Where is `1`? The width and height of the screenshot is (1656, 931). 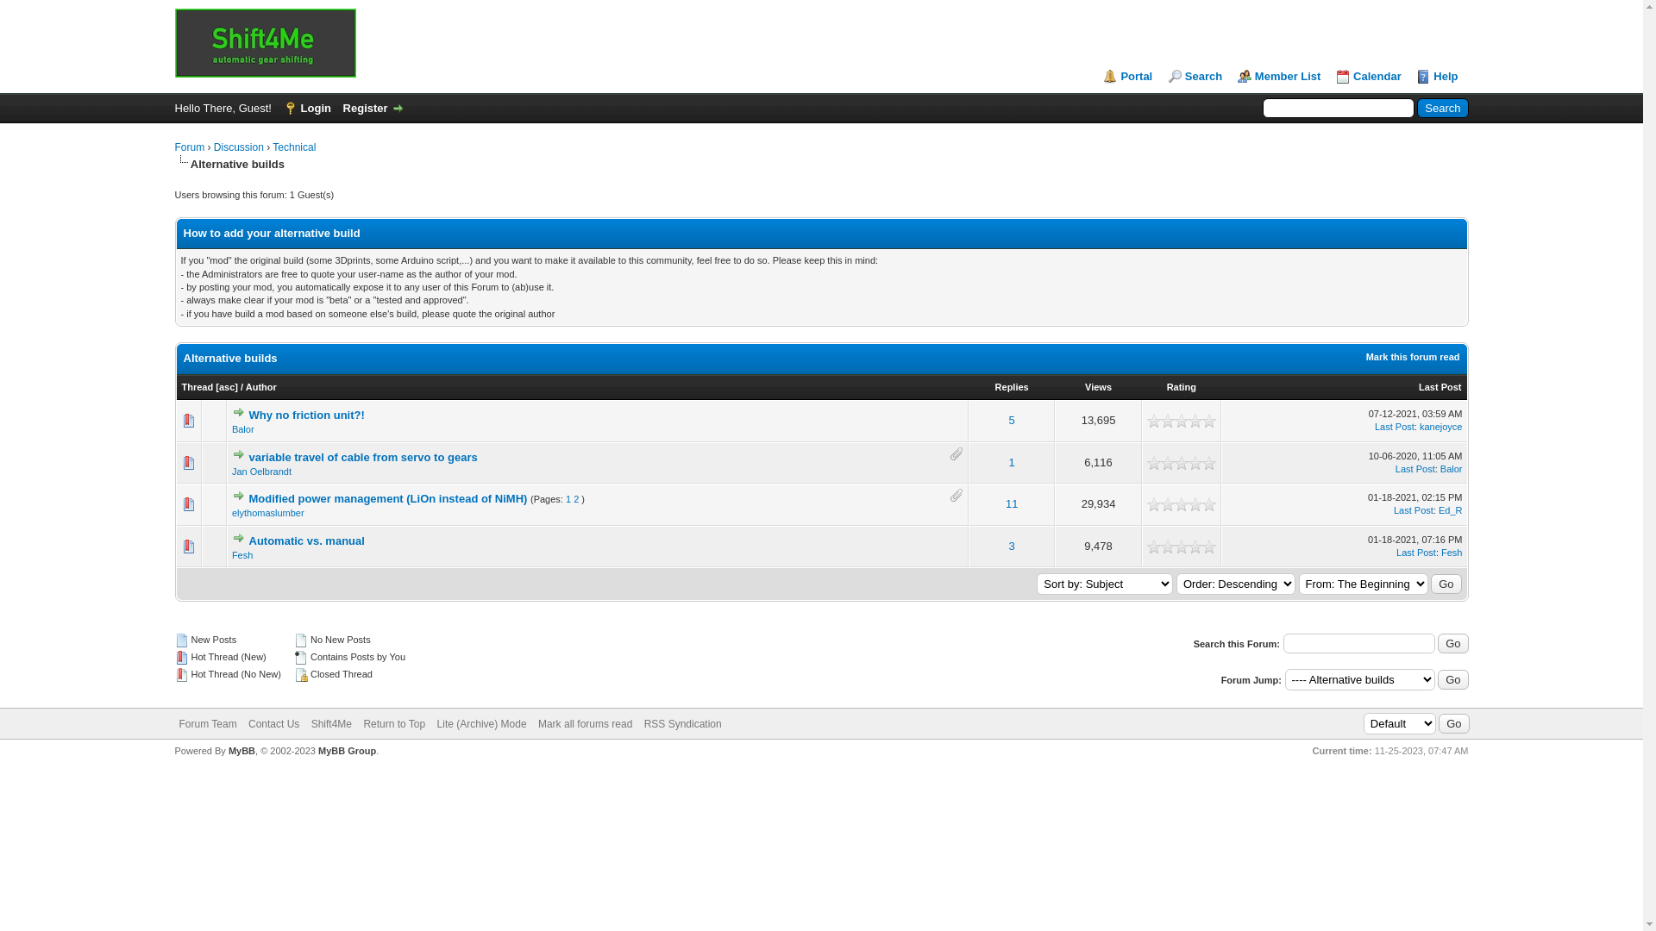 1 is located at coordinates (1013, 462).